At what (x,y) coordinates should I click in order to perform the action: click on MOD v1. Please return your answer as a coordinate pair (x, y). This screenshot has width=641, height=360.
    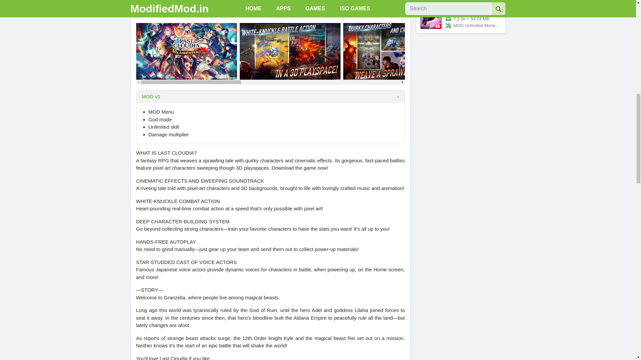
    Looking at the image, I should click on (270, 97).